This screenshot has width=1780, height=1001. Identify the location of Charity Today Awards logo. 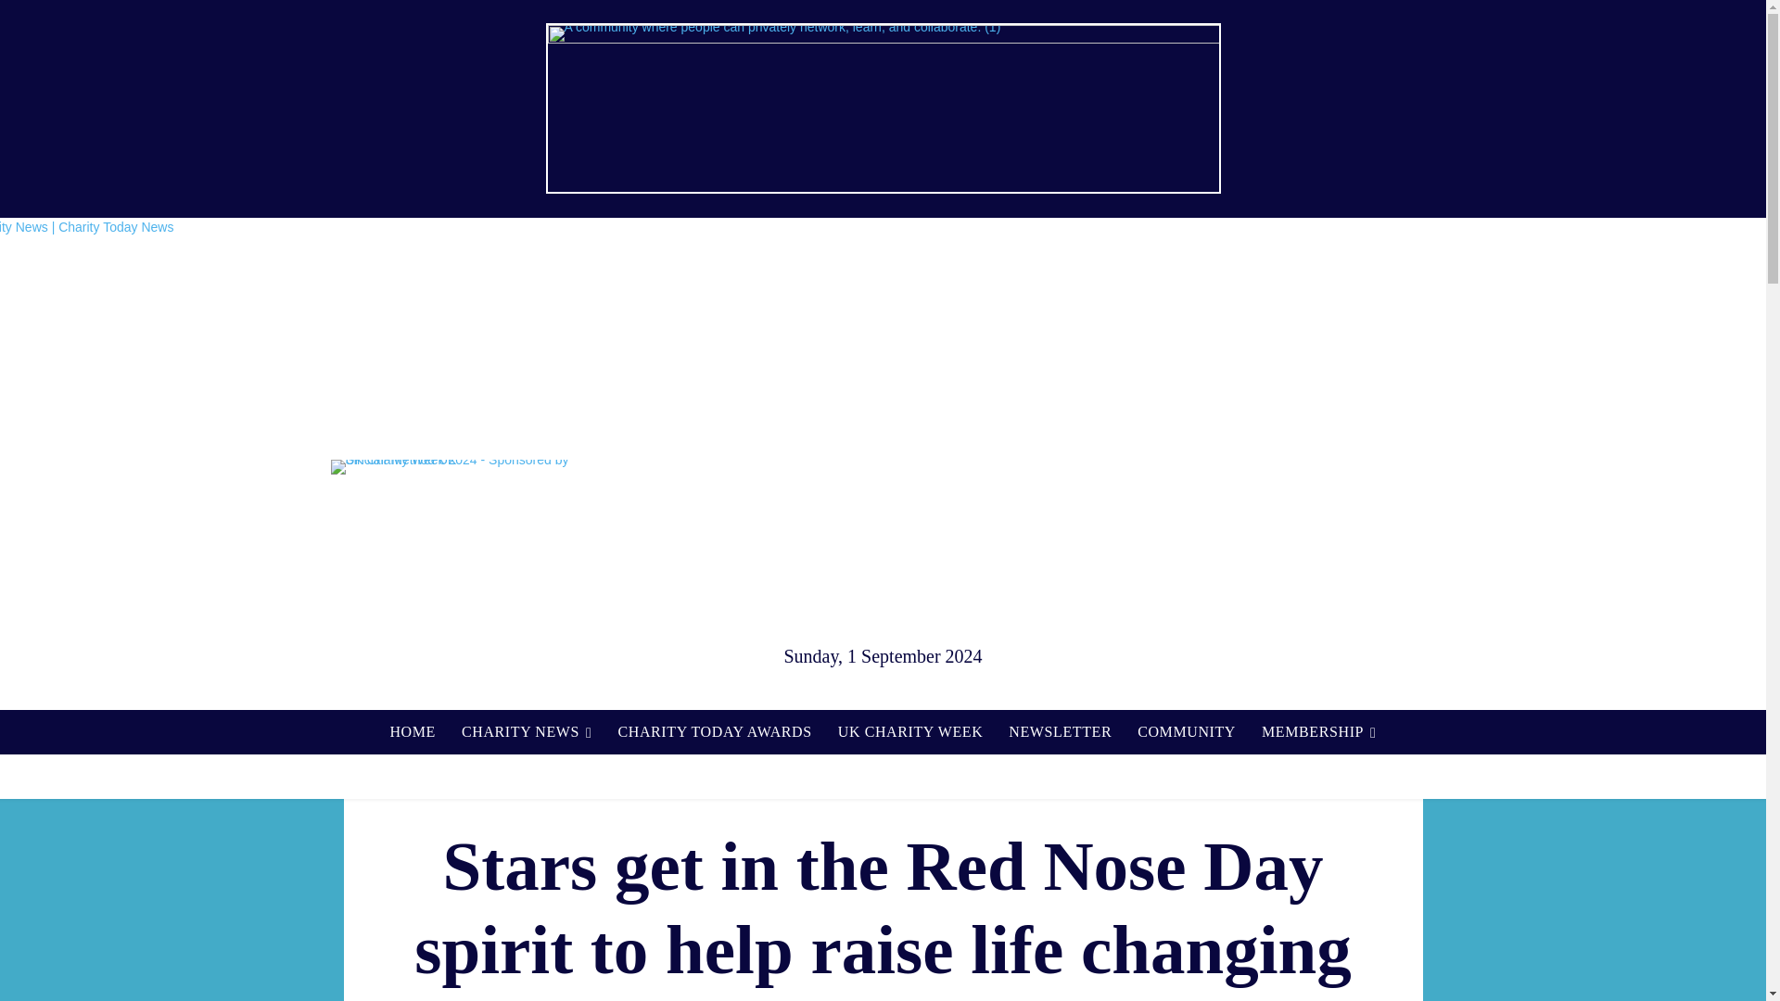
(1301, 467).